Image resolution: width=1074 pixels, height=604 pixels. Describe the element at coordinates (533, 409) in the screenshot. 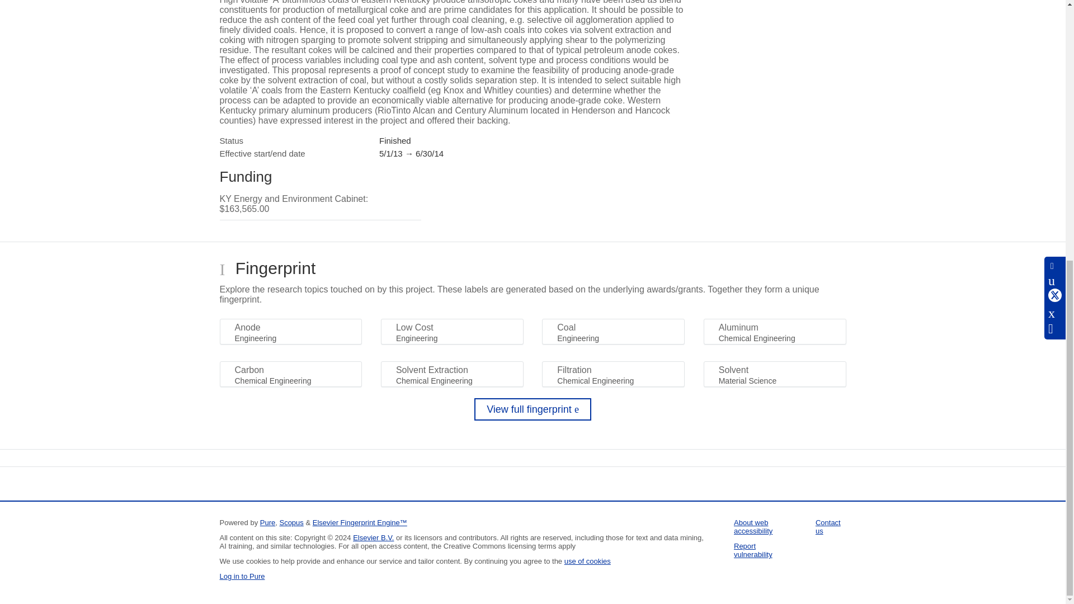

I see `View full fingerprint` at that location.